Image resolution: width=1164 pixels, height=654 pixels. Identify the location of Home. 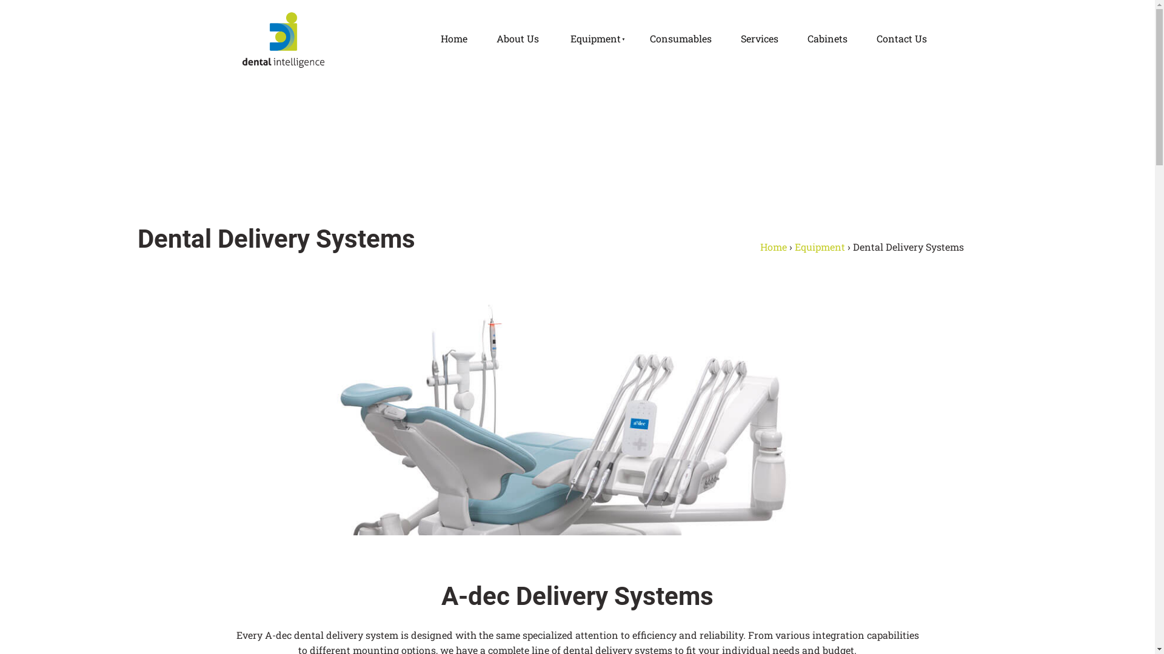
(774, 247).